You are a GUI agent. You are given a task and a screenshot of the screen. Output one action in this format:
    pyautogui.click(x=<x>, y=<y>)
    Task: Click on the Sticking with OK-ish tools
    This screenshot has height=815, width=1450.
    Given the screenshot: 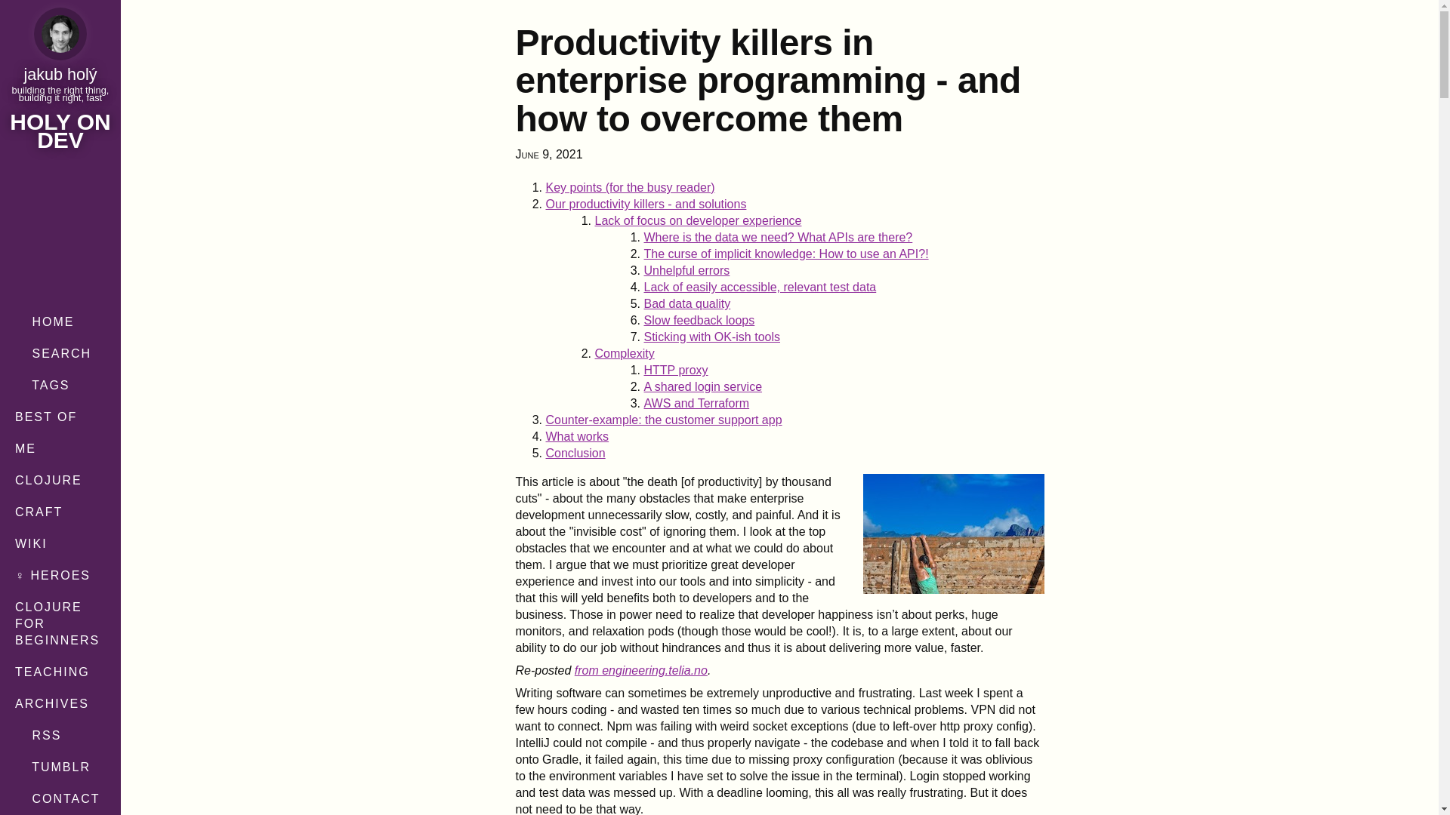 What is the action you would take?
    pyautogui.click(x=711, y=337)
    